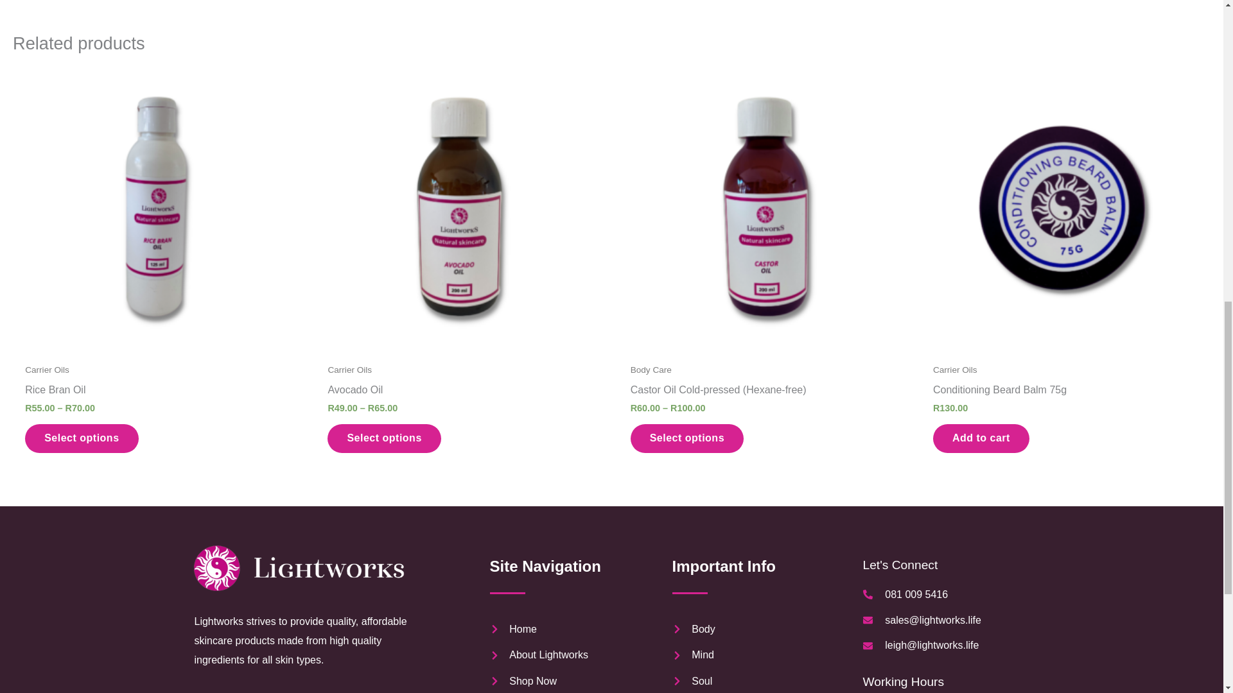  Describe the element at coordinates (263, 6) in the screenshot. I see `Argan-Oil-50ml.png` at that location.